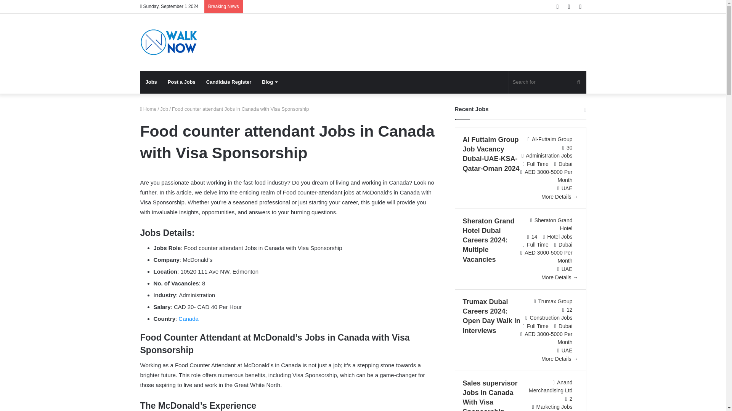 This screenshot has height=411, width=732. I want to click on Post a Jobs, so click(181, 82).